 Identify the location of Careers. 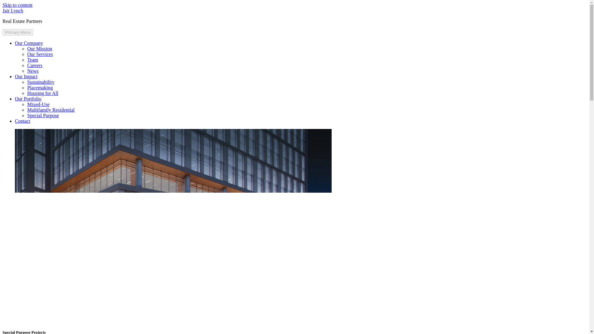
(35, 66).